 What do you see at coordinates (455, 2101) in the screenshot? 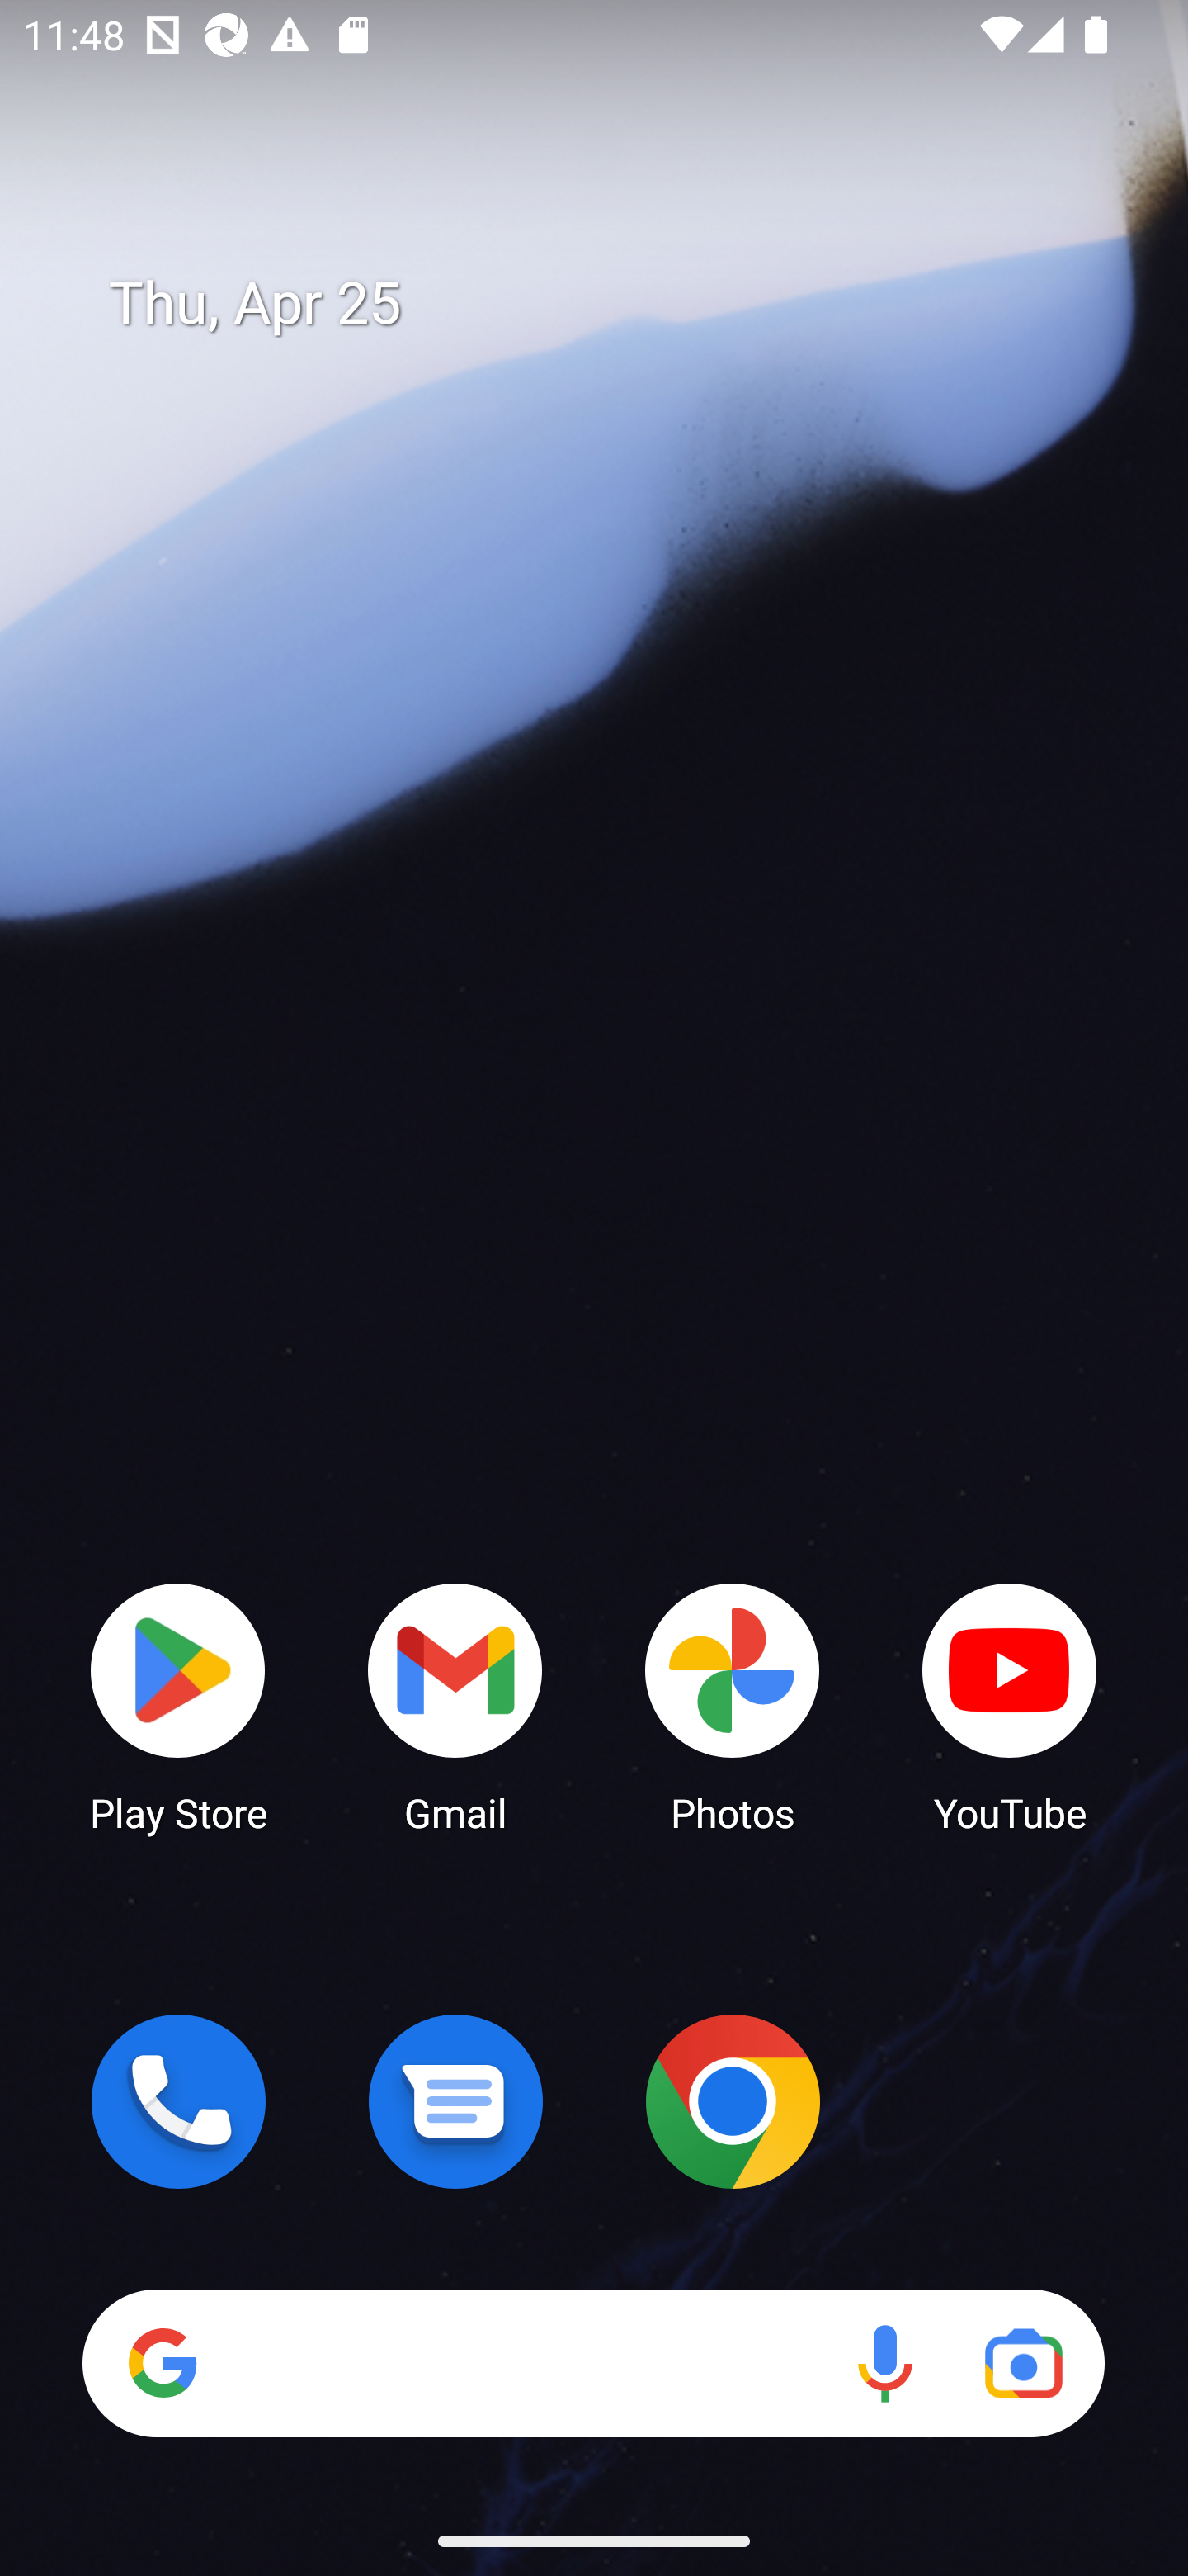
I see `Messages` at bounding box center [455, 2101].